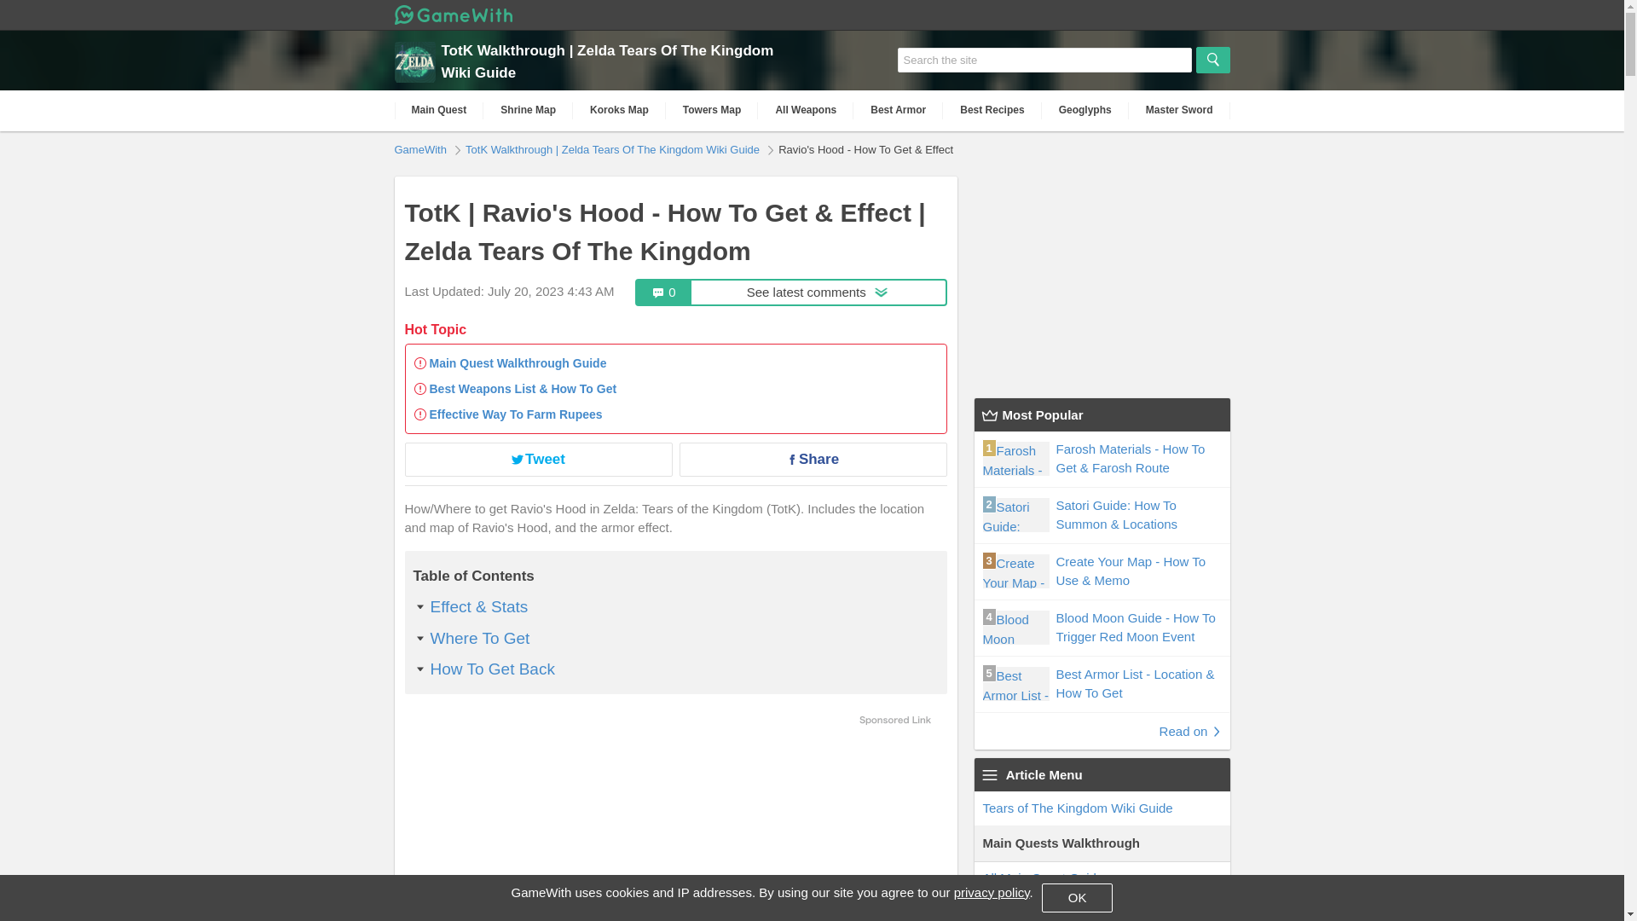 The image size is (1637, 921). What do you see at coordinates (992, 110) in the screenshot?
I see `Best Recipes` at bounding box center [992, 110].